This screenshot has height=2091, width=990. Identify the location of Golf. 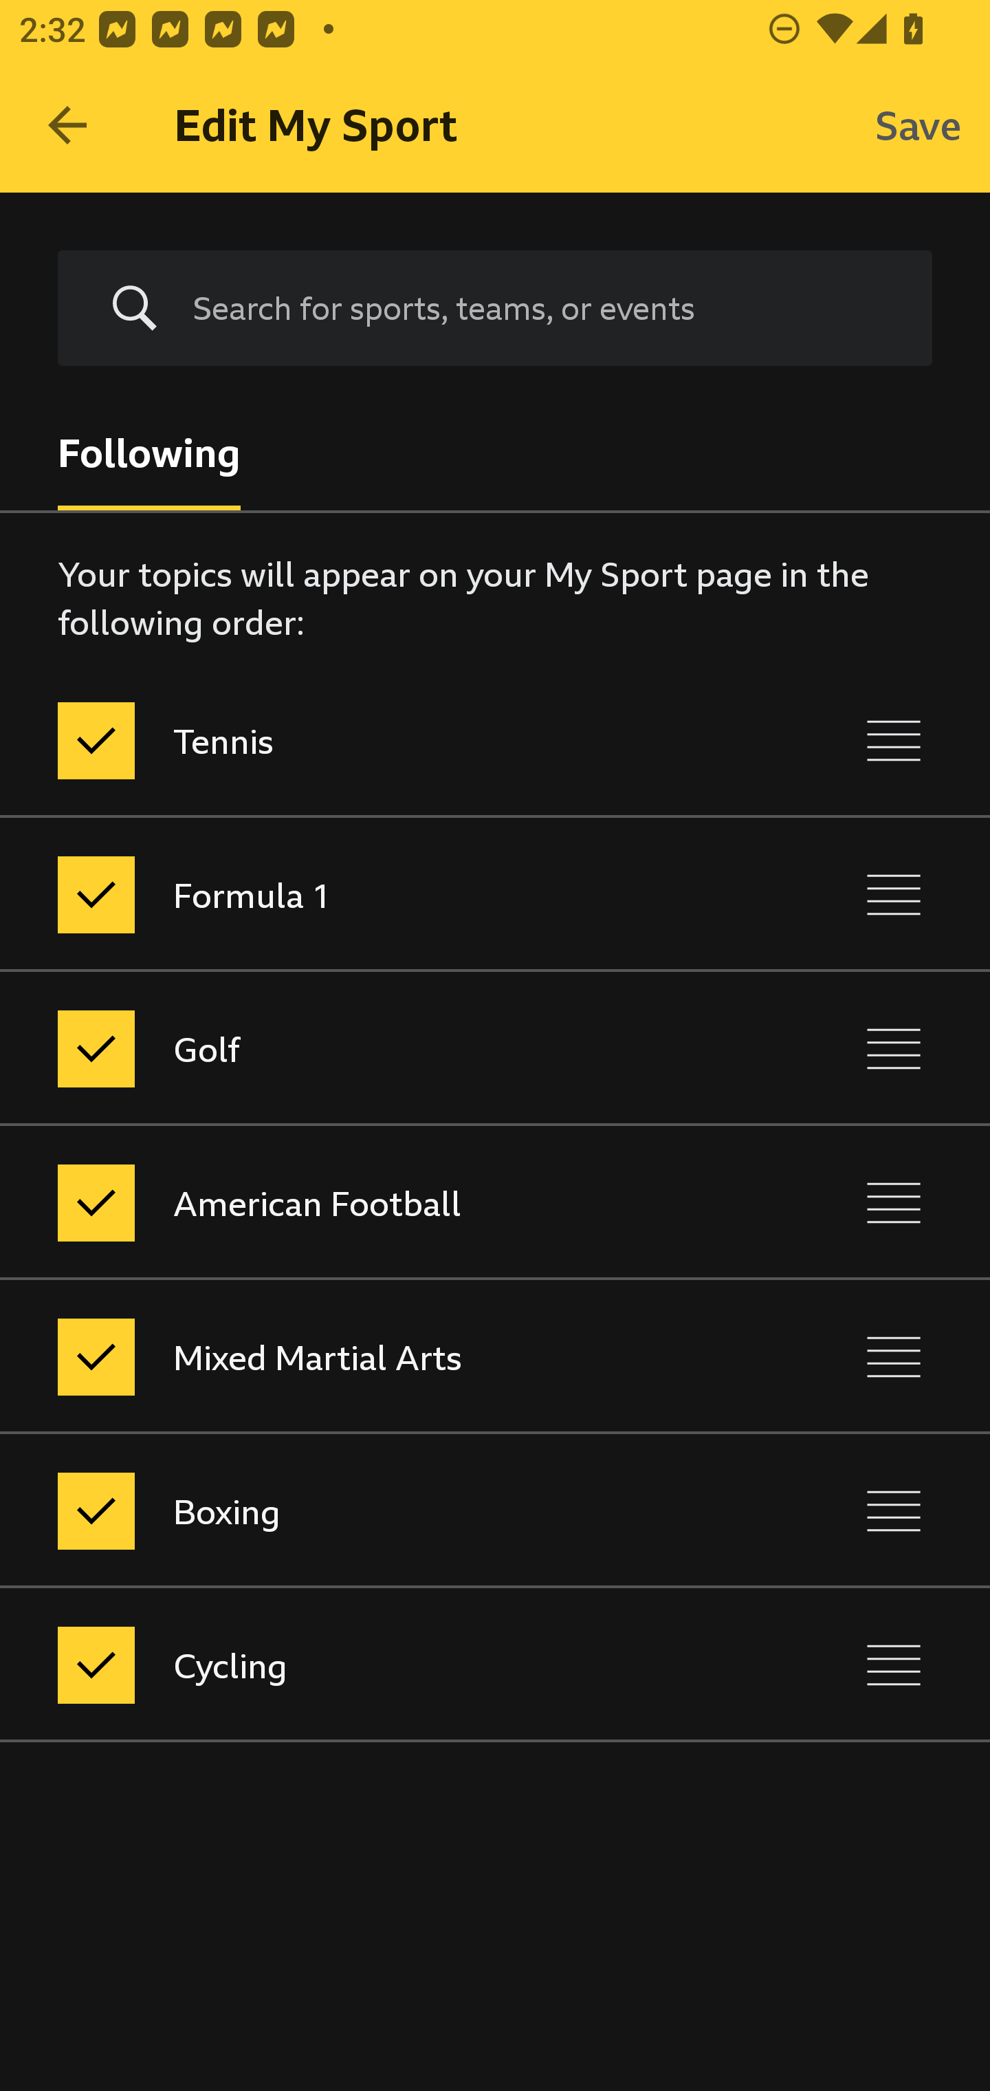
(379, 1048).